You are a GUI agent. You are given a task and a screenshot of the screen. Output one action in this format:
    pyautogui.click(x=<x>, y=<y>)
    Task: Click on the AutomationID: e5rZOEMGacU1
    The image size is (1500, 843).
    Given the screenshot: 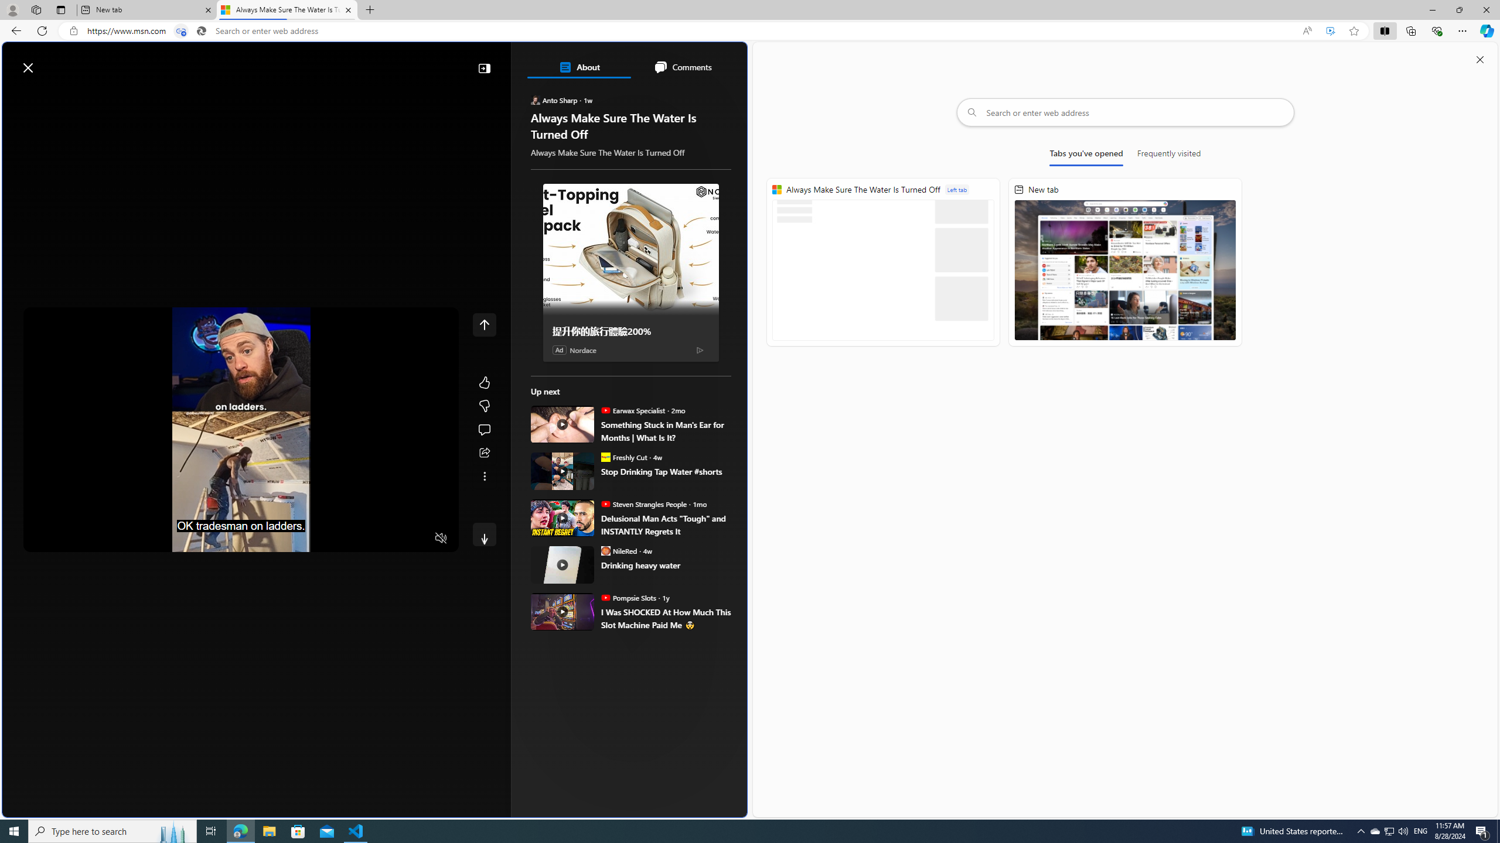 What is the action you would take?
    pyautogui.click(x=484, y=534)
    